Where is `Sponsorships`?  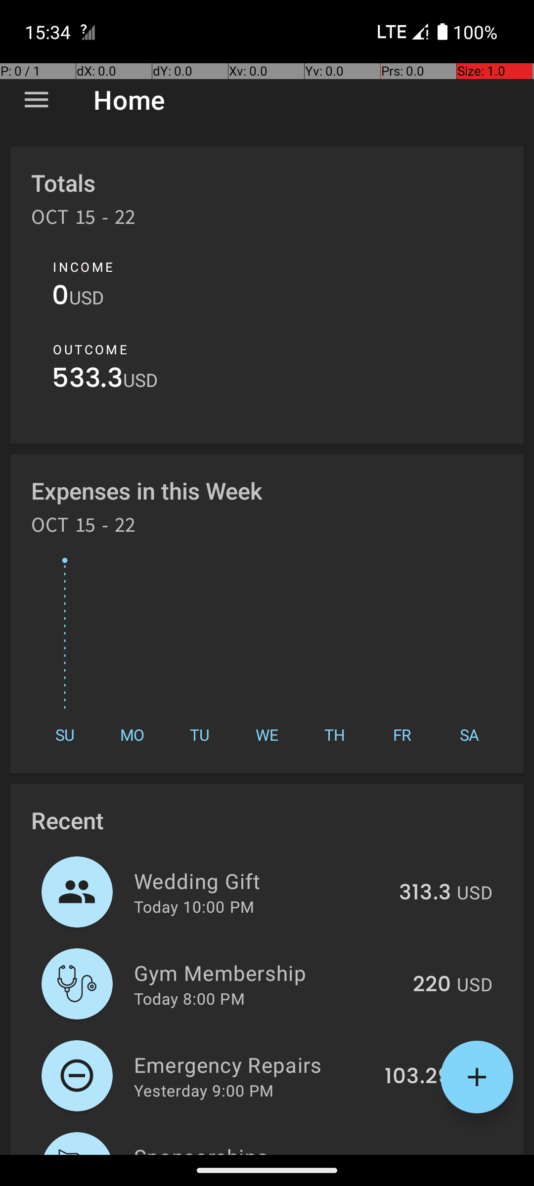
Sponsorships is located at coordinates (259, 1148).